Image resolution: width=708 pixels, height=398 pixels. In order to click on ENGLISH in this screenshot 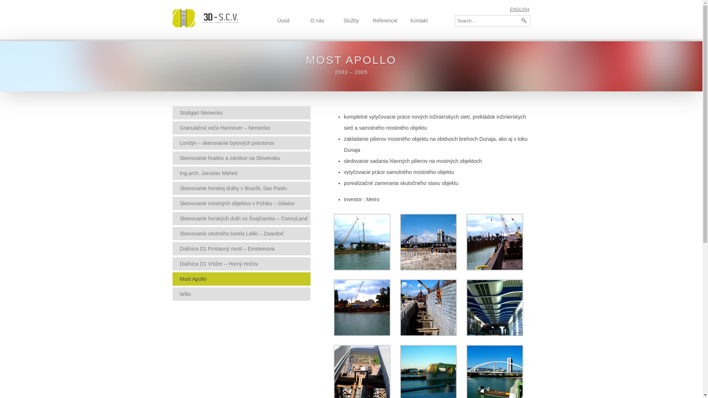, I will do `click(520, 10)`.